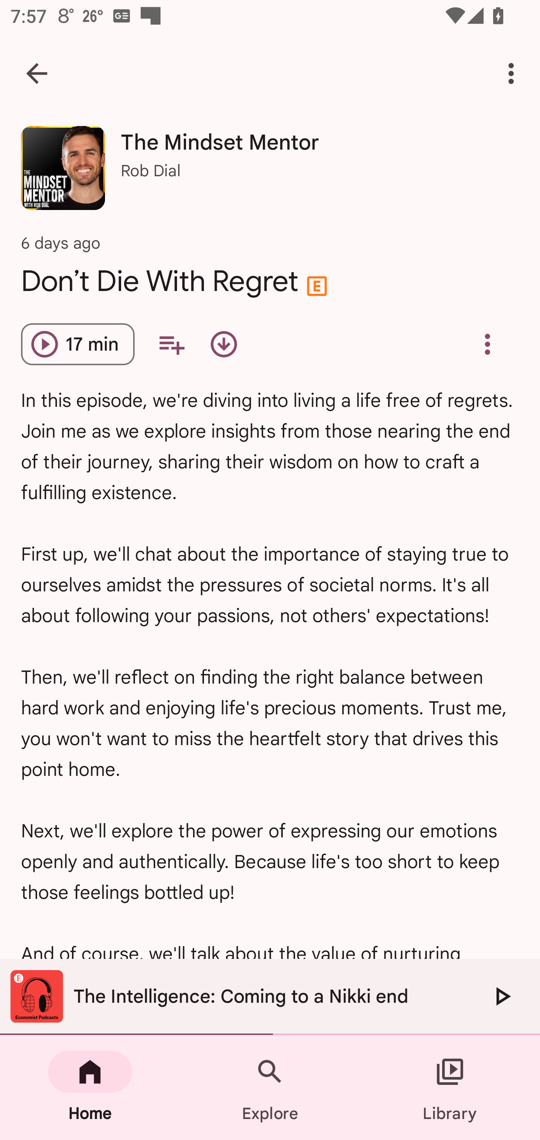  What do you see at coordinates (487, 344) in the screenshot?
I see `Overflow menu` at bounding box center [487, 344].